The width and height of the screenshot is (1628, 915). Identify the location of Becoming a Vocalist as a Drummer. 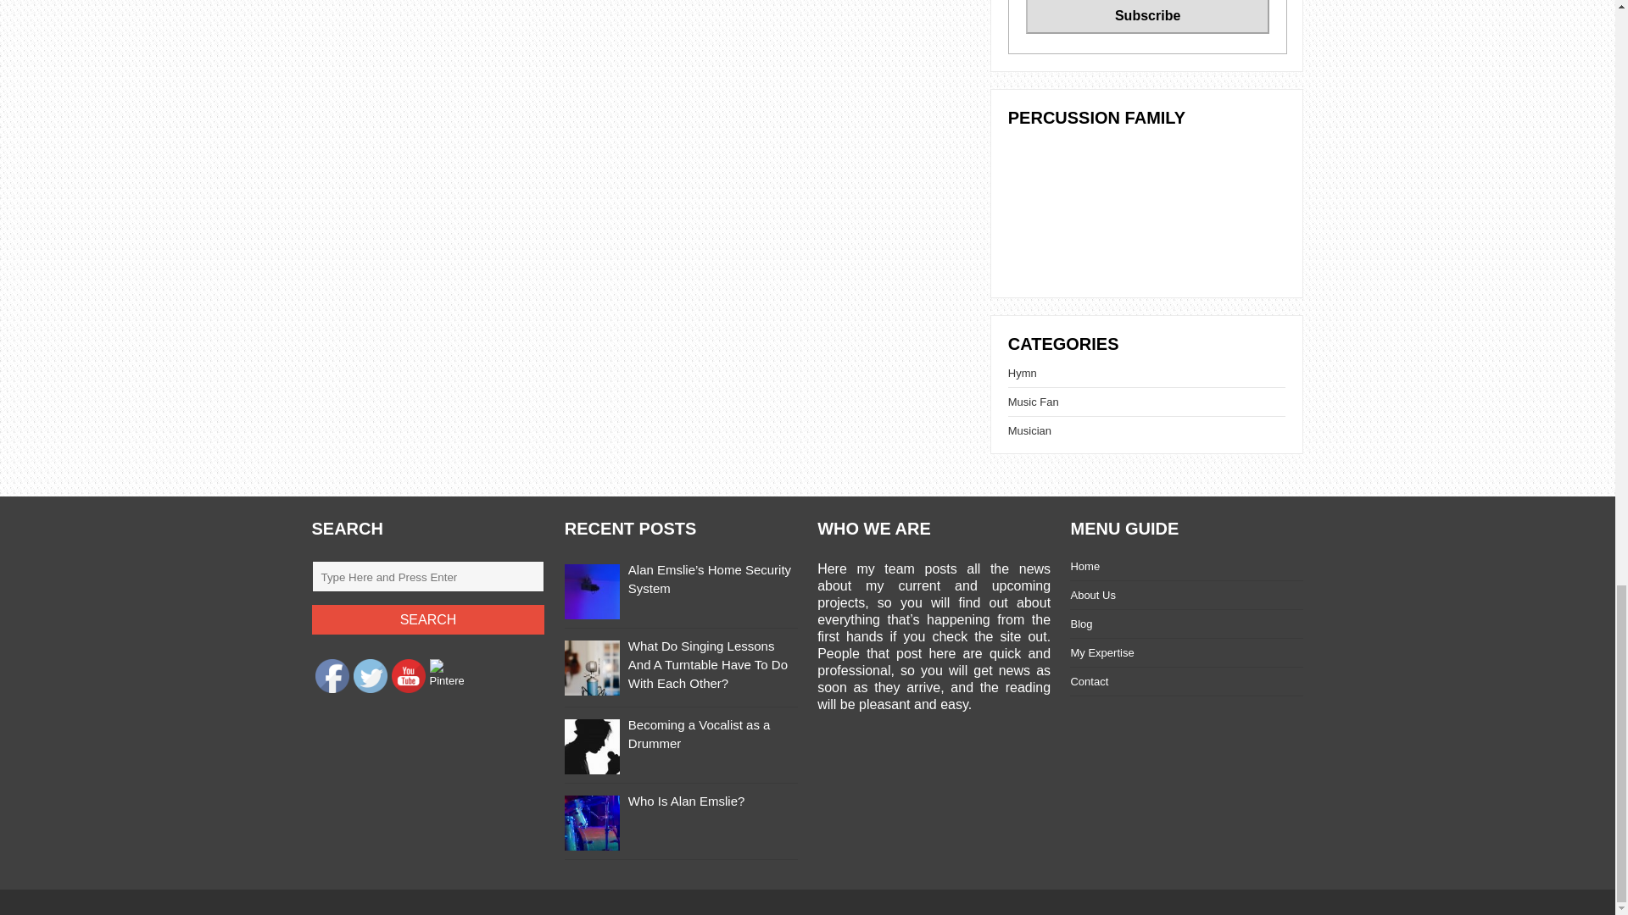
(699, 734).